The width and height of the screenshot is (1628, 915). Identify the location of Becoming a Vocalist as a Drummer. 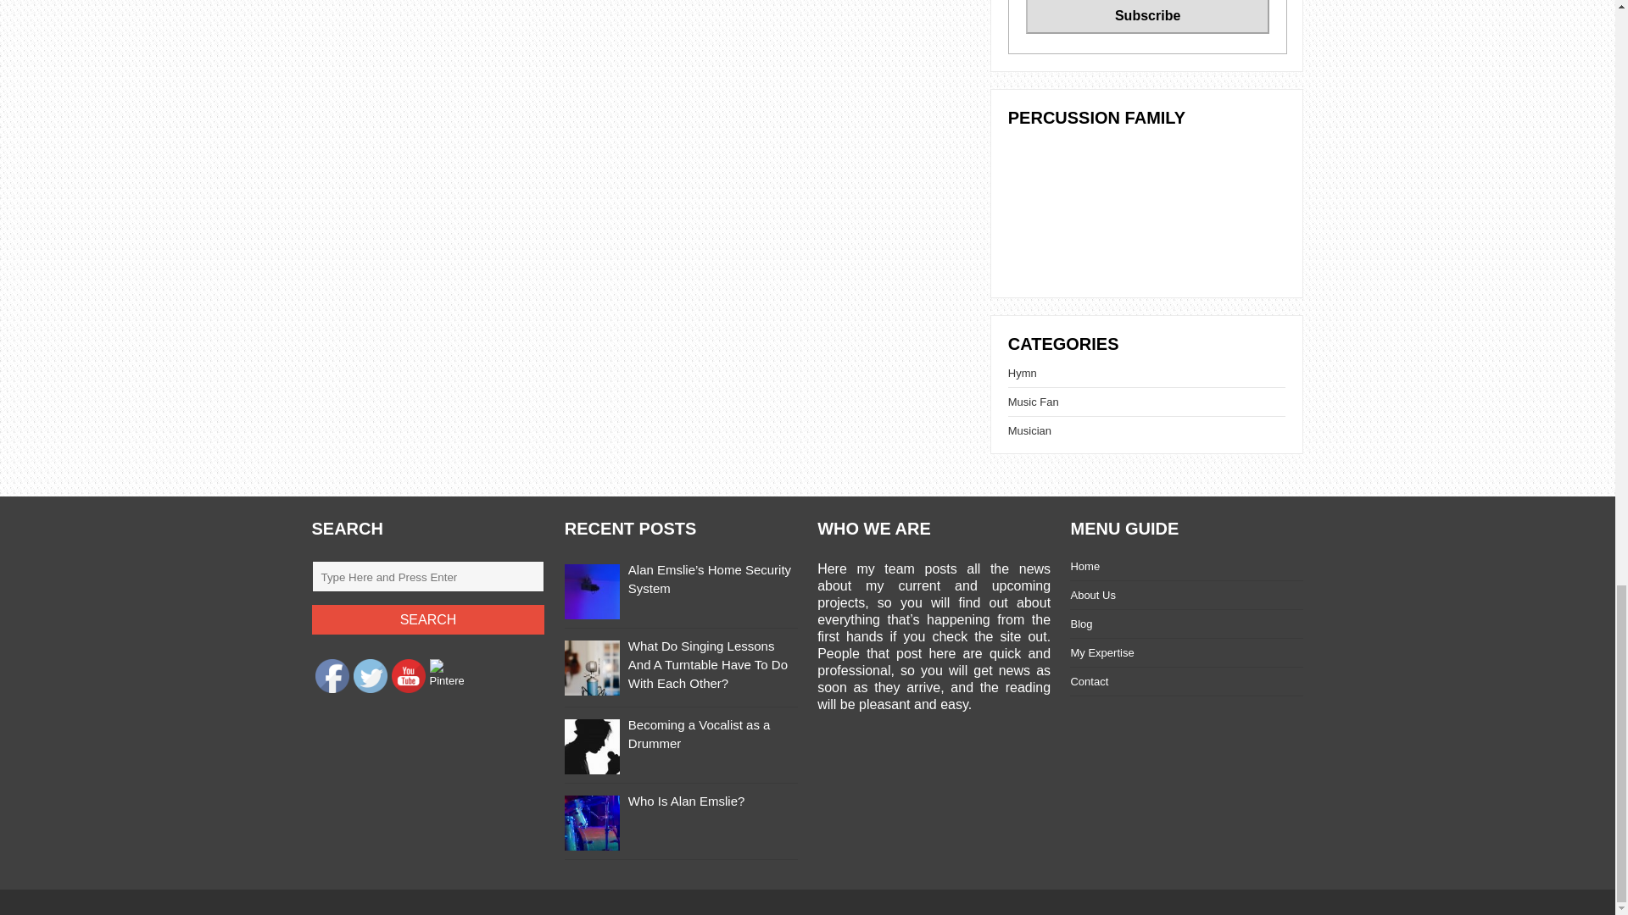
(699, 734).